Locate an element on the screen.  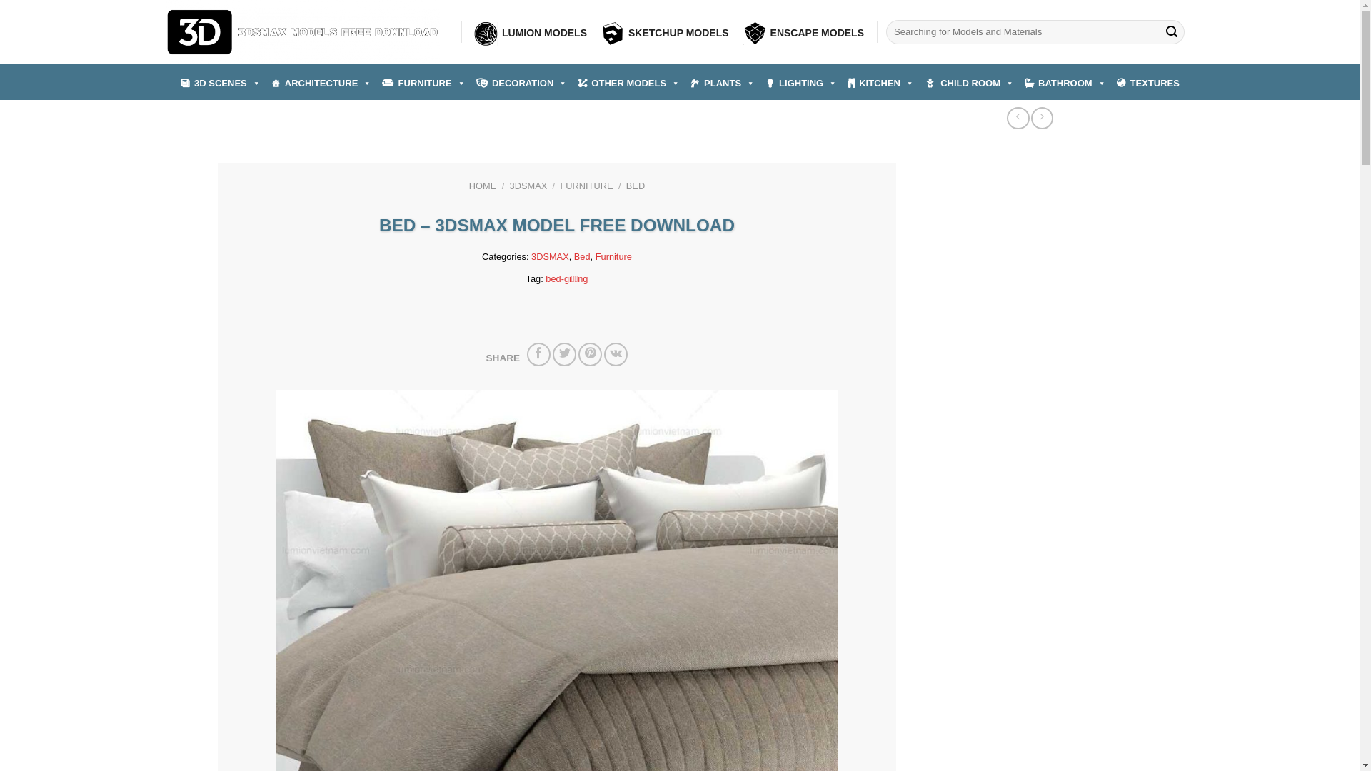
Share on Facebook is located at coordinates (538, 354).